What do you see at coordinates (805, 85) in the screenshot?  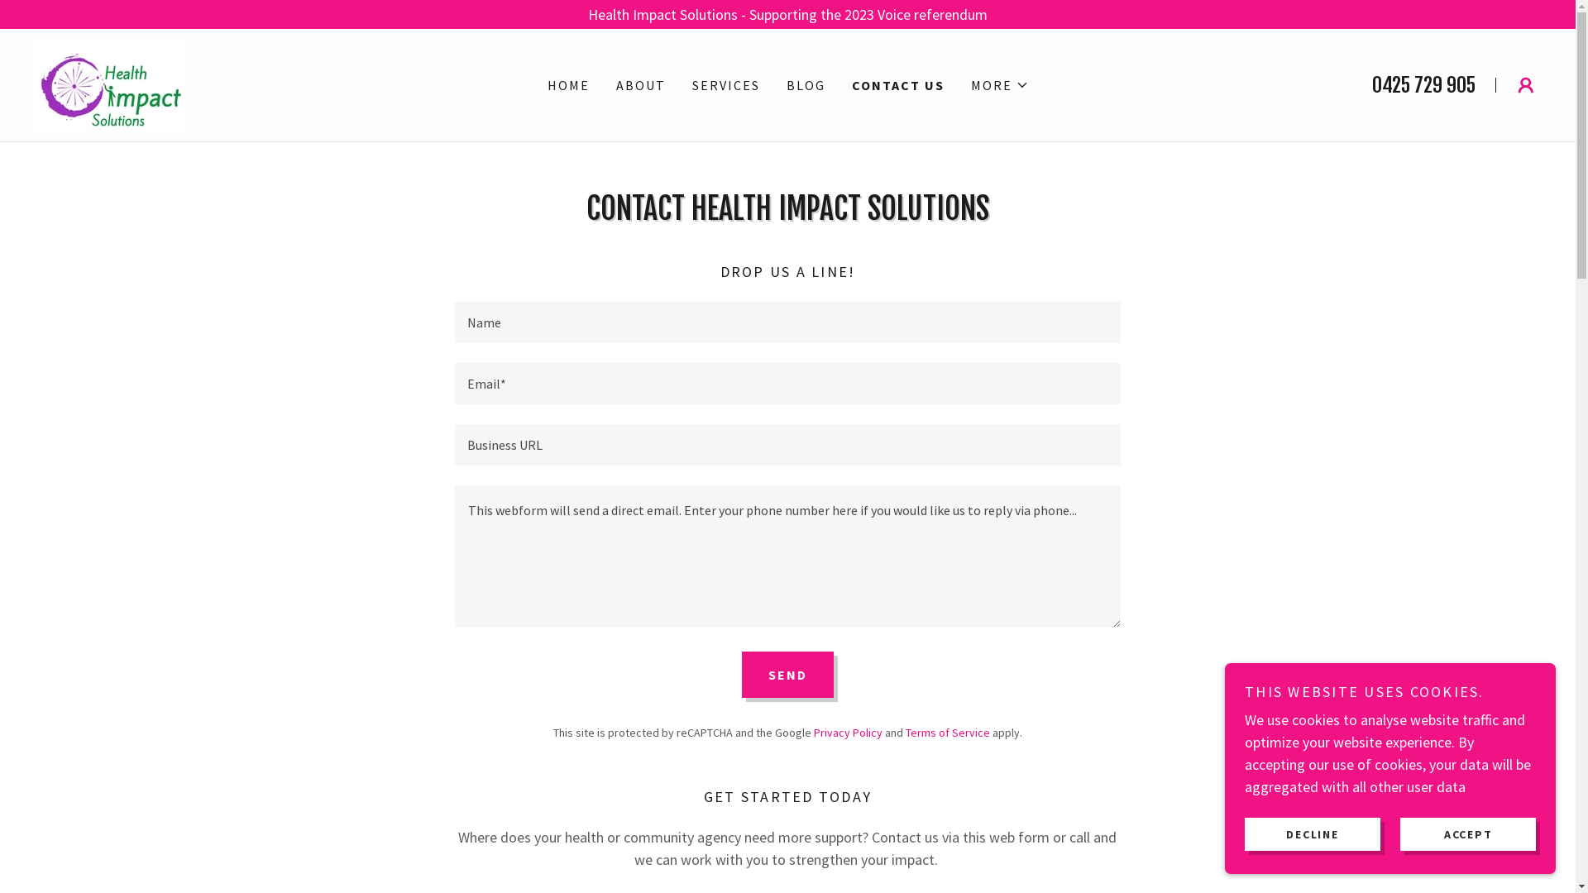 I see `BLOG` at bounding box center [805, 85].